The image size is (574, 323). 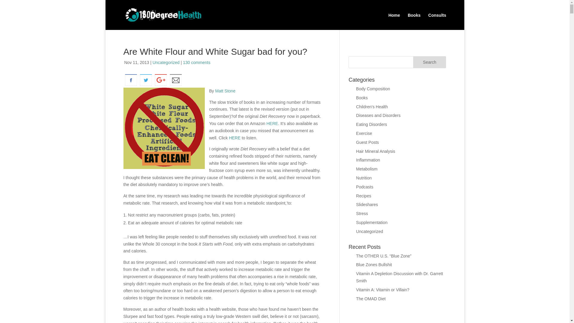 What do you see at coordinates (235, 138) in the screenshot?
I see `HERE` at bounding box center [235, 138].